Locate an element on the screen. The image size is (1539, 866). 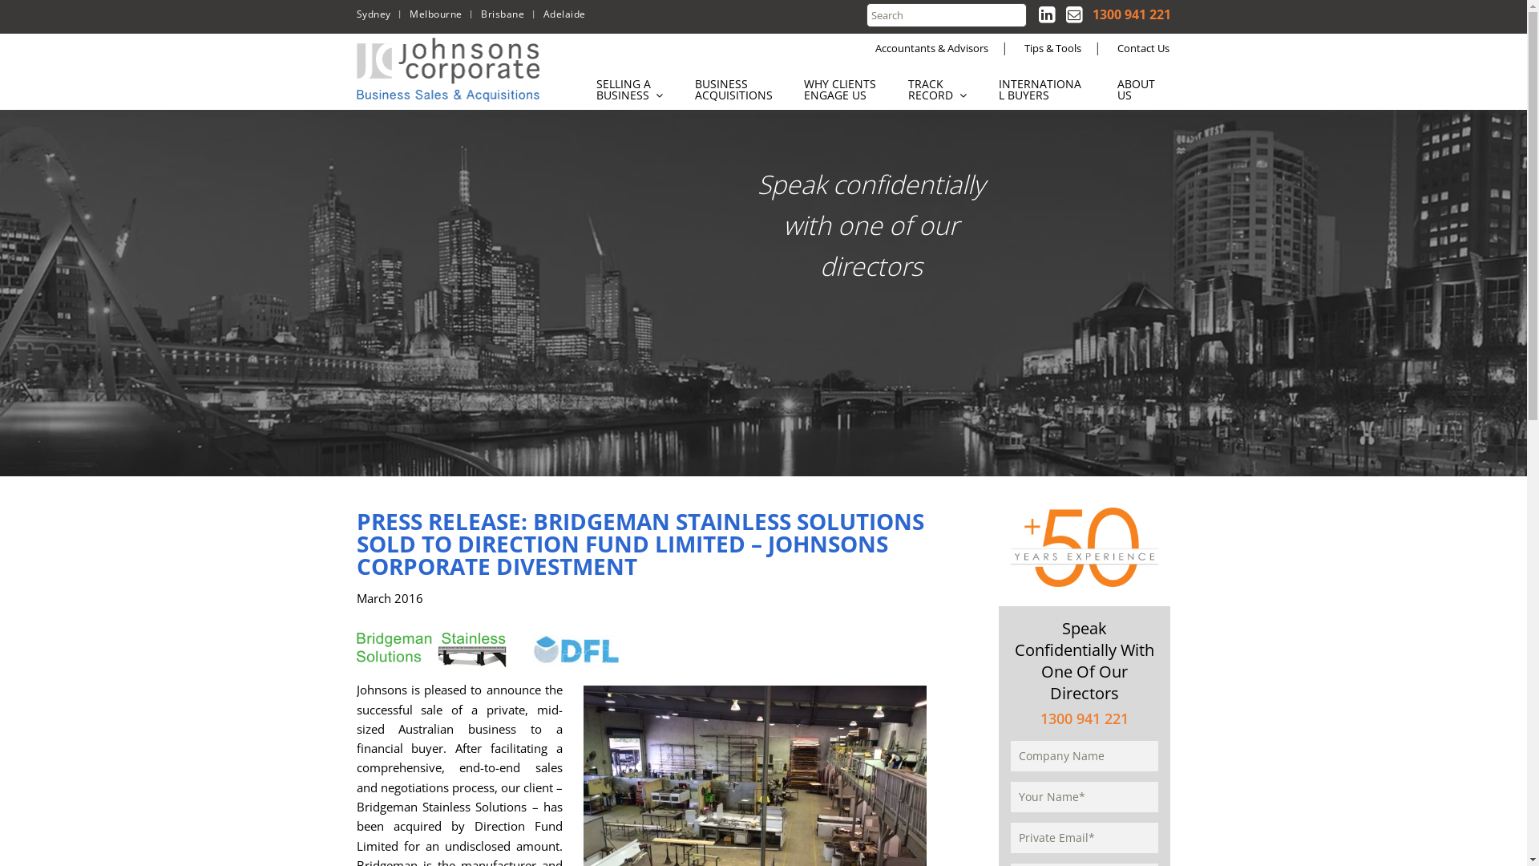
Speak confidentially
with one of our directors is located at coordinates (870, 225).